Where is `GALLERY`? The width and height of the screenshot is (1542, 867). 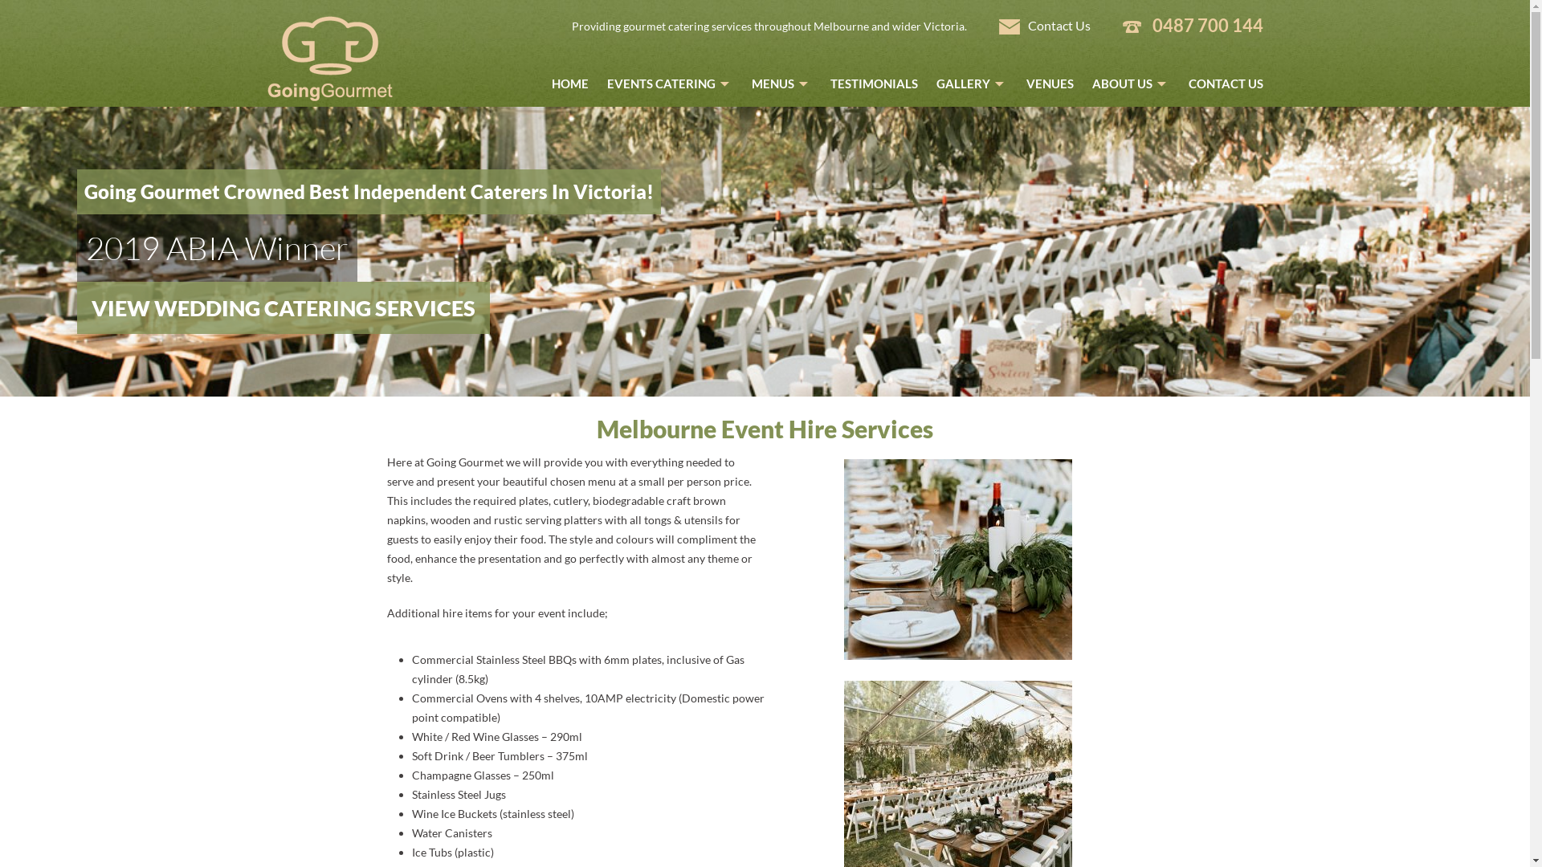 GALLERY is located at coordinates (972, 83).